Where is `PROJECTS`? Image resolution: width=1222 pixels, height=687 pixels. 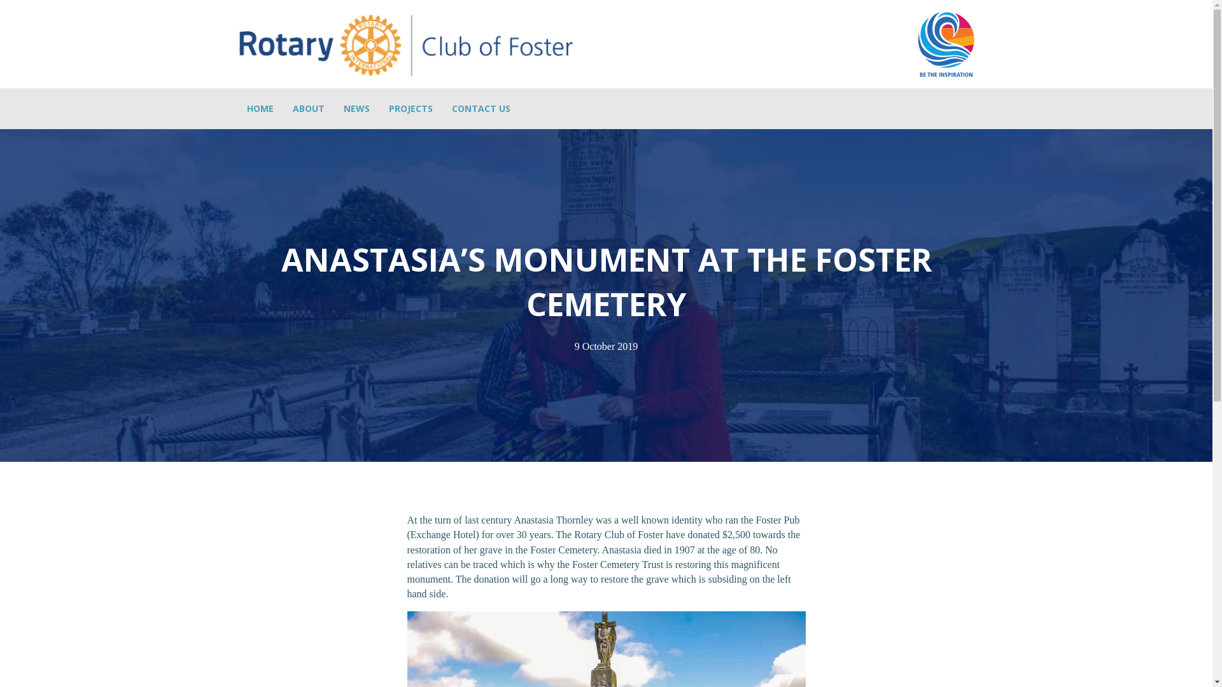
PROJECTS is located at coordinates (411, 109).